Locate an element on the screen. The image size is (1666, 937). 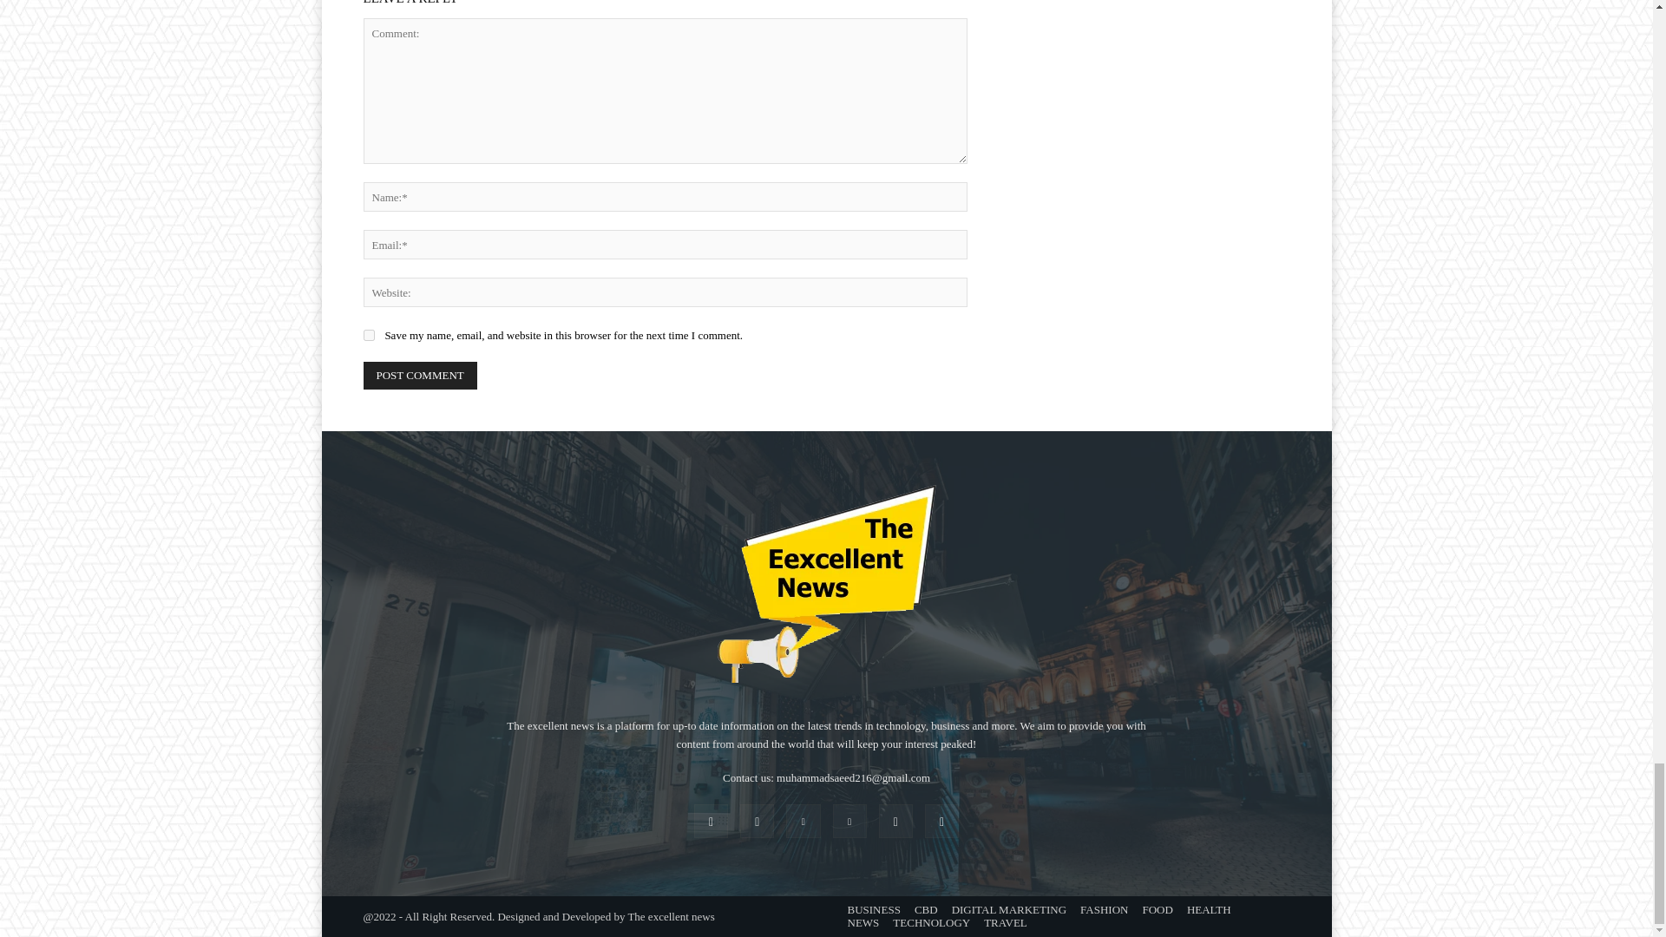
Post Comment is located at coordinates (420, 375).